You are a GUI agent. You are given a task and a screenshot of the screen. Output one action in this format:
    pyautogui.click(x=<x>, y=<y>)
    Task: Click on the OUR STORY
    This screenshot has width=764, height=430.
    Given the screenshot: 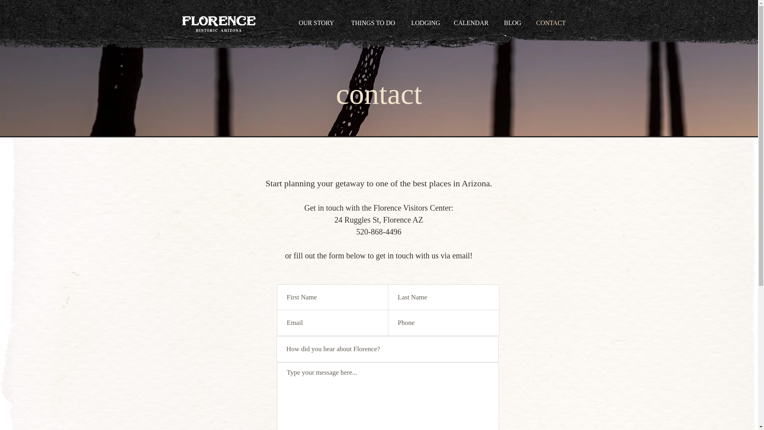 What is the action you would take?
    pyautogui.click(x=319, y=23)
    